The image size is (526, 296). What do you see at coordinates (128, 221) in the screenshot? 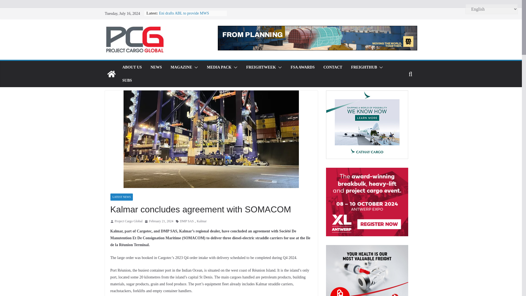
I see `Project Cargo Global` at bounding box center [128, 221].